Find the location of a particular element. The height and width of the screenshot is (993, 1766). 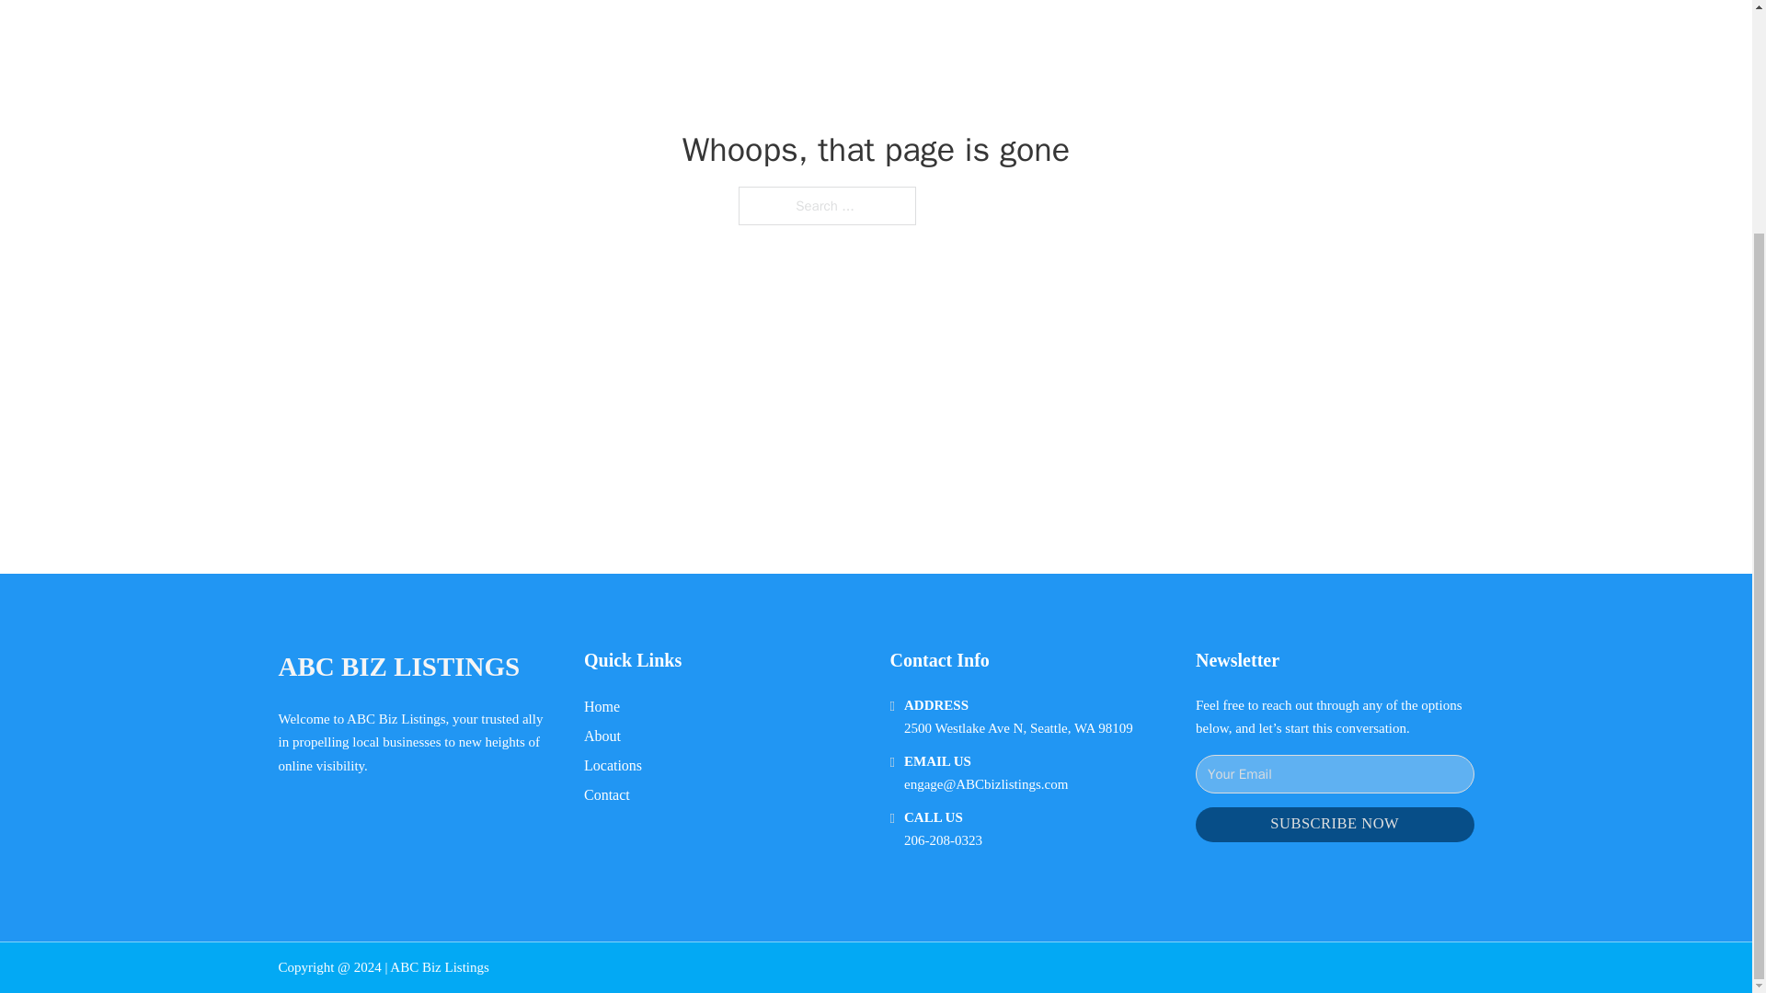

About is located at coordinates (602, 736).